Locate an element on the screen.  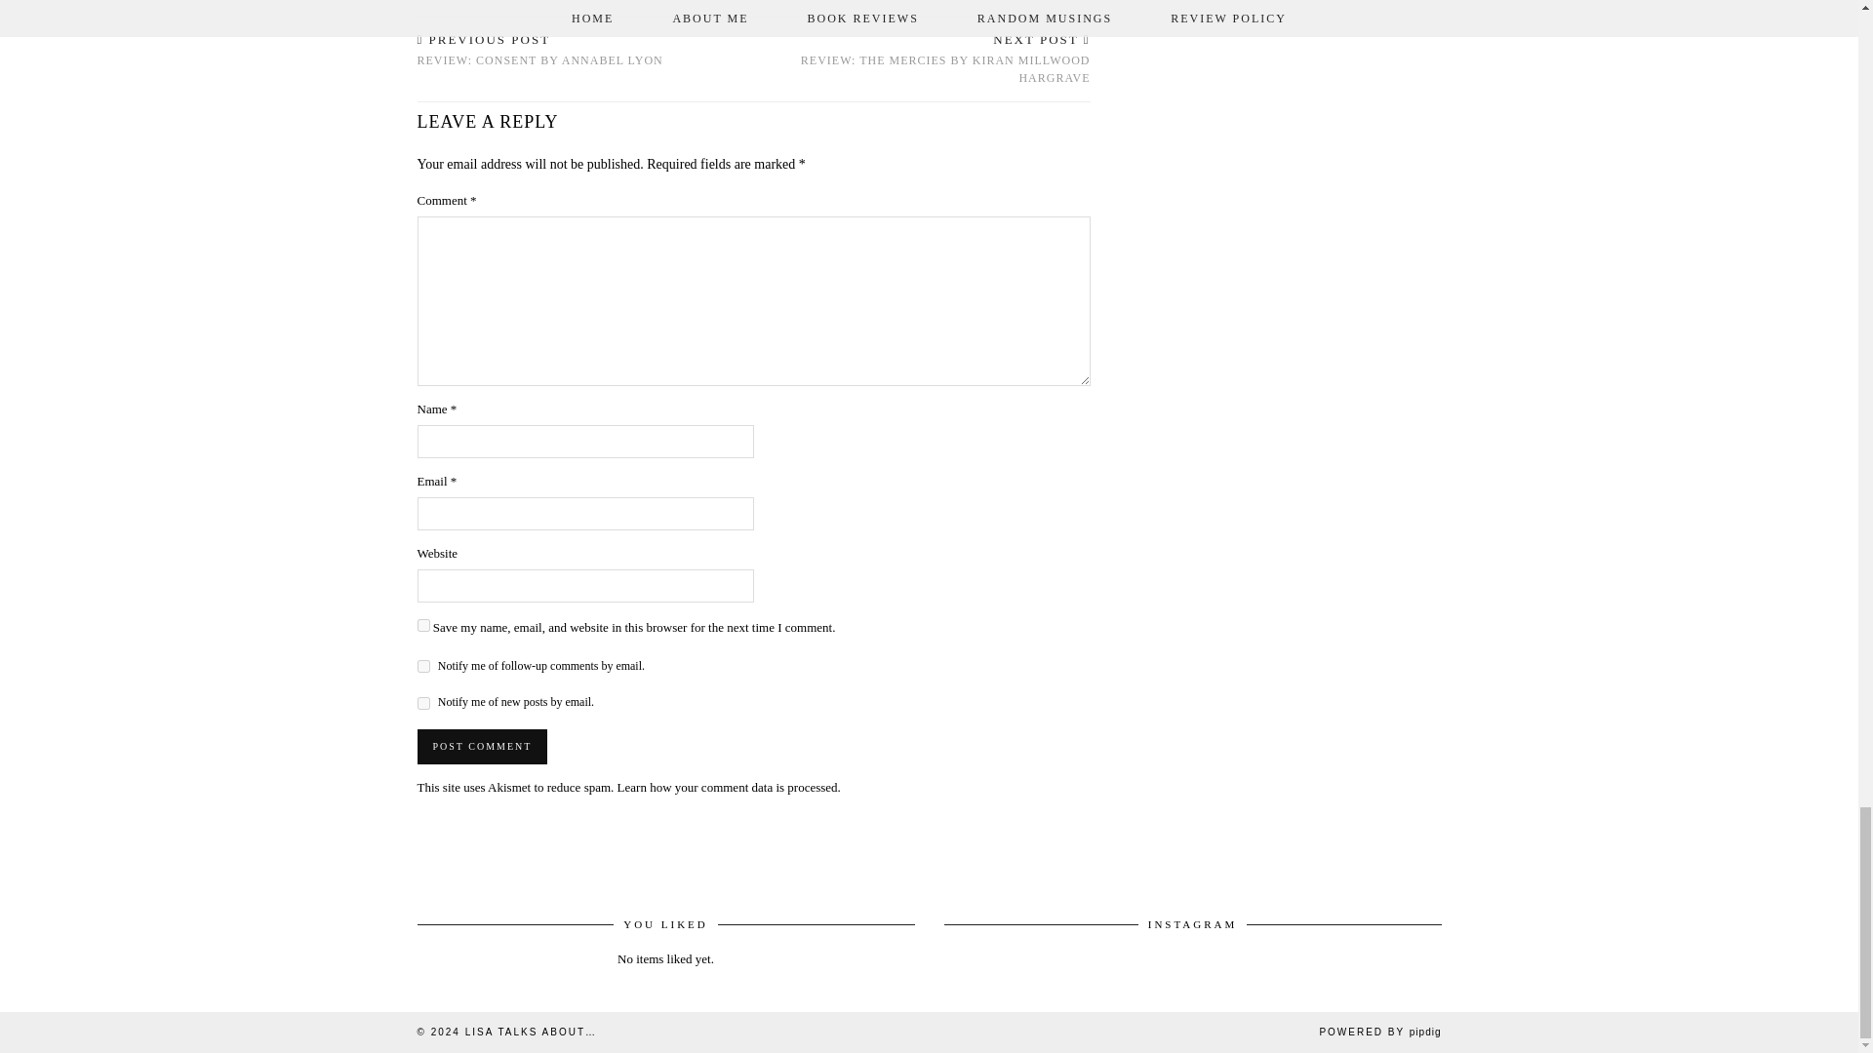
Learn how your comment data is processed is located at coordinates (728, 788).